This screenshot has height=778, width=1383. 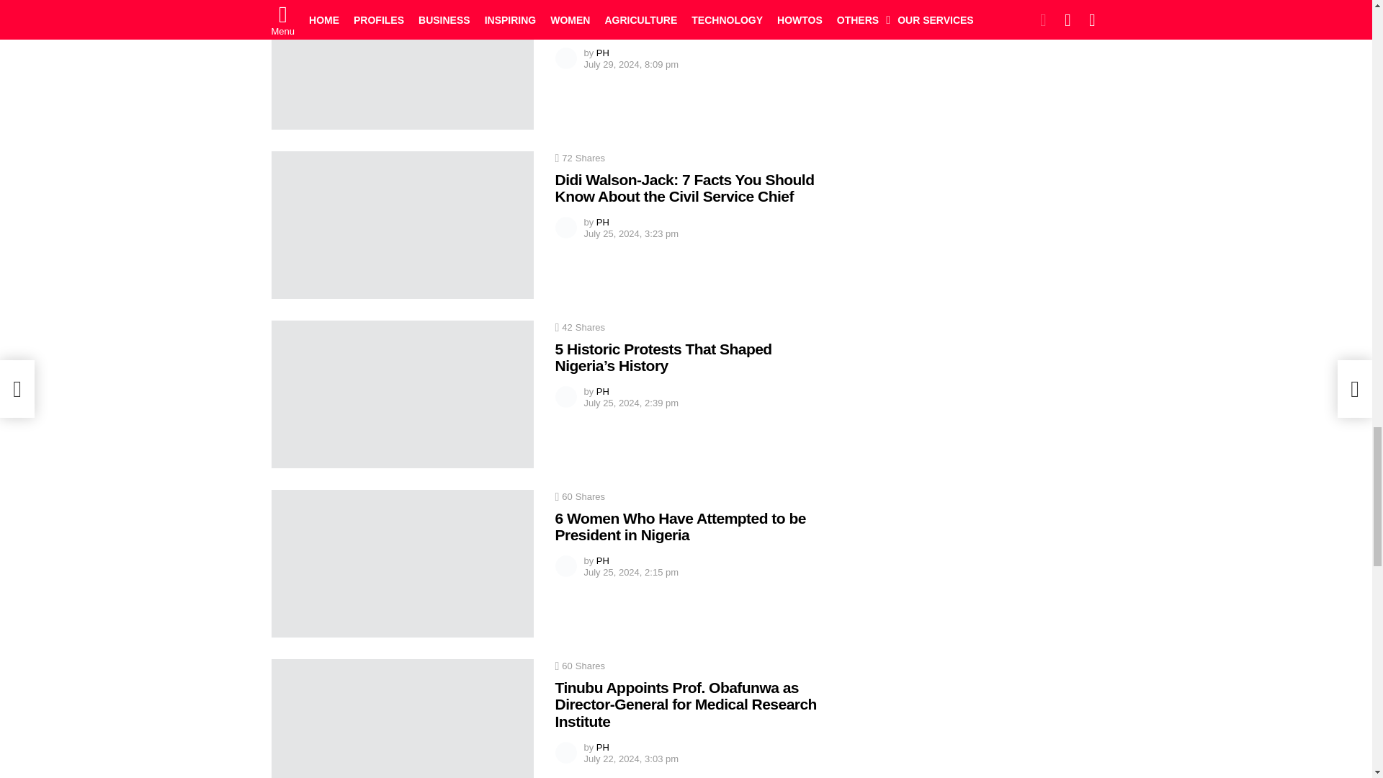 I want to click on Posts by PH, so click(x=602, y=53).